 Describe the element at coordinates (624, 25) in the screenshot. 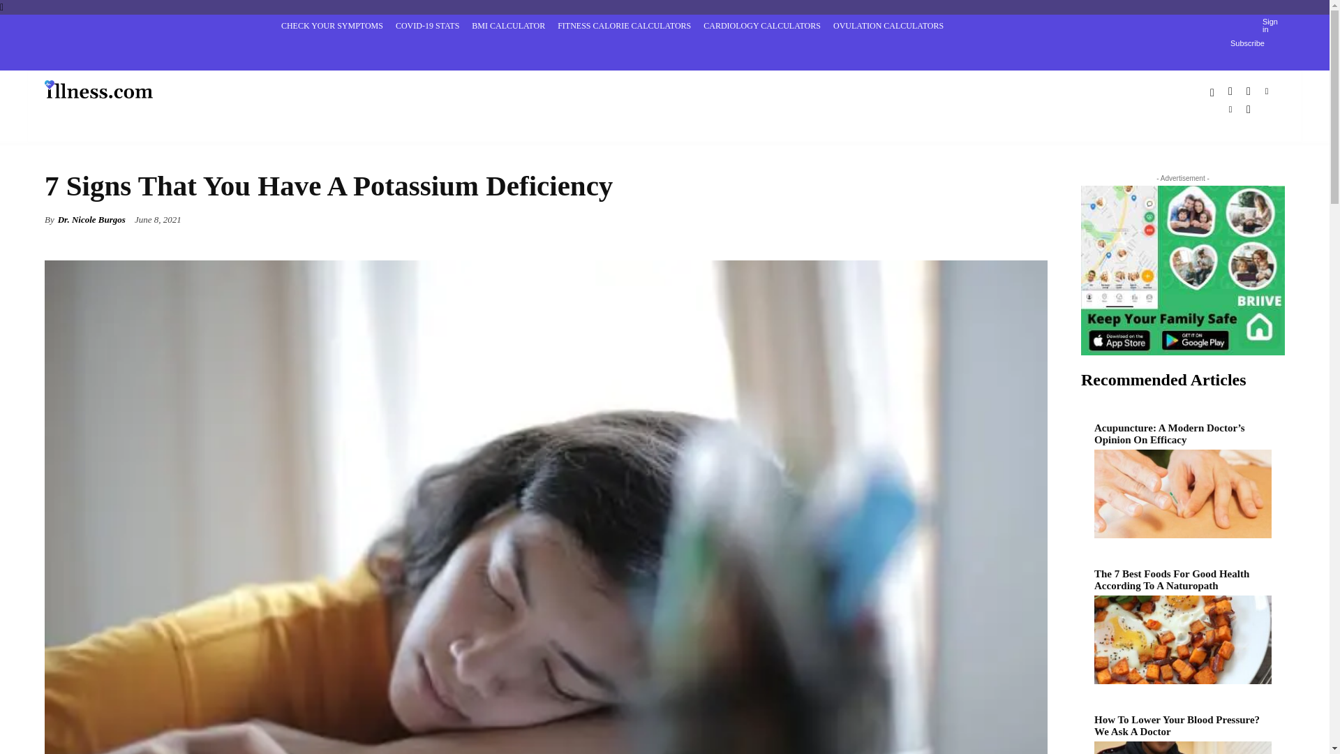

I see `FITNESS CALORIE CALCULATORS` at that location.